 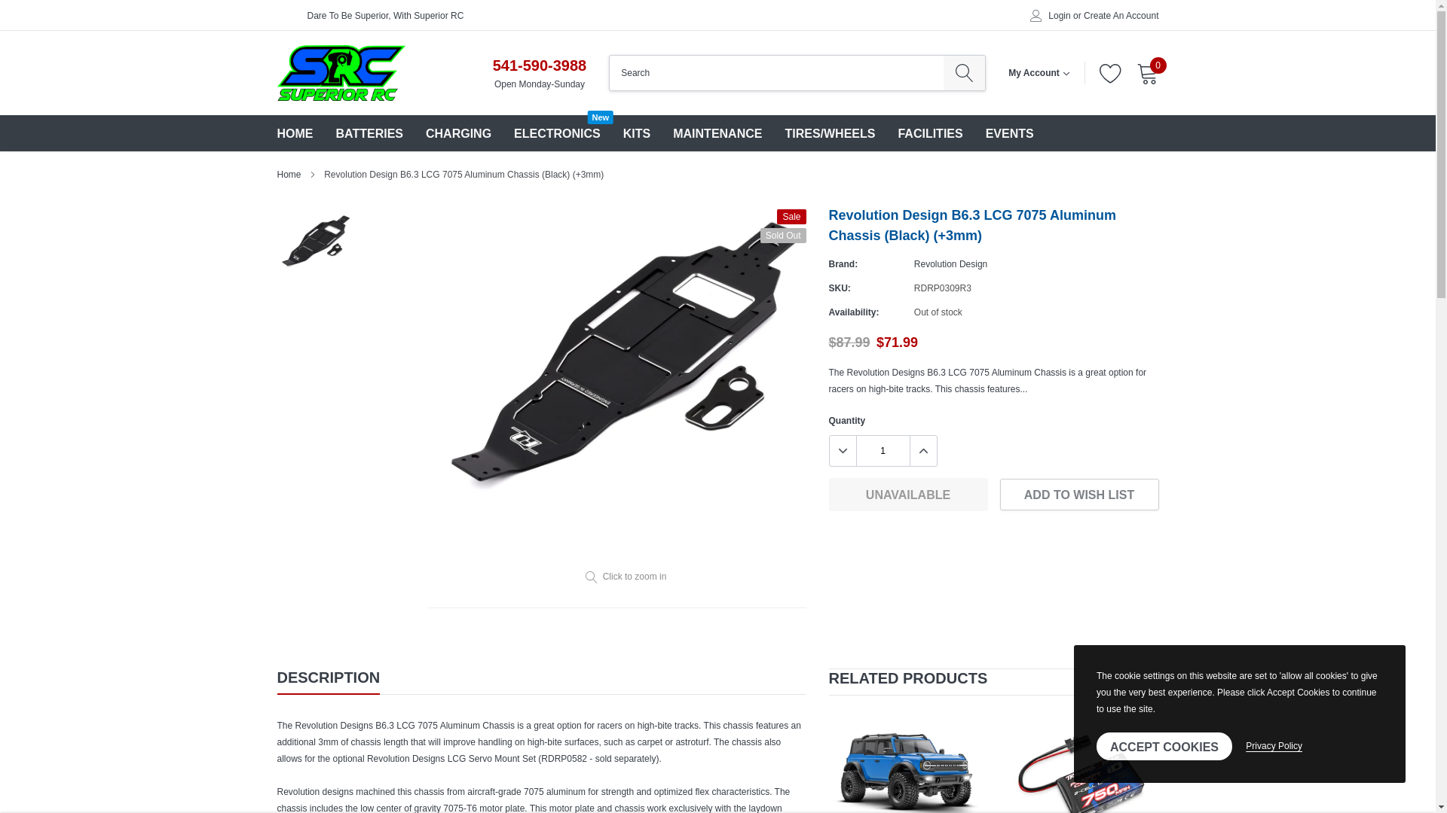 I want to click on Revolution Design, so click(x=950, y=263).